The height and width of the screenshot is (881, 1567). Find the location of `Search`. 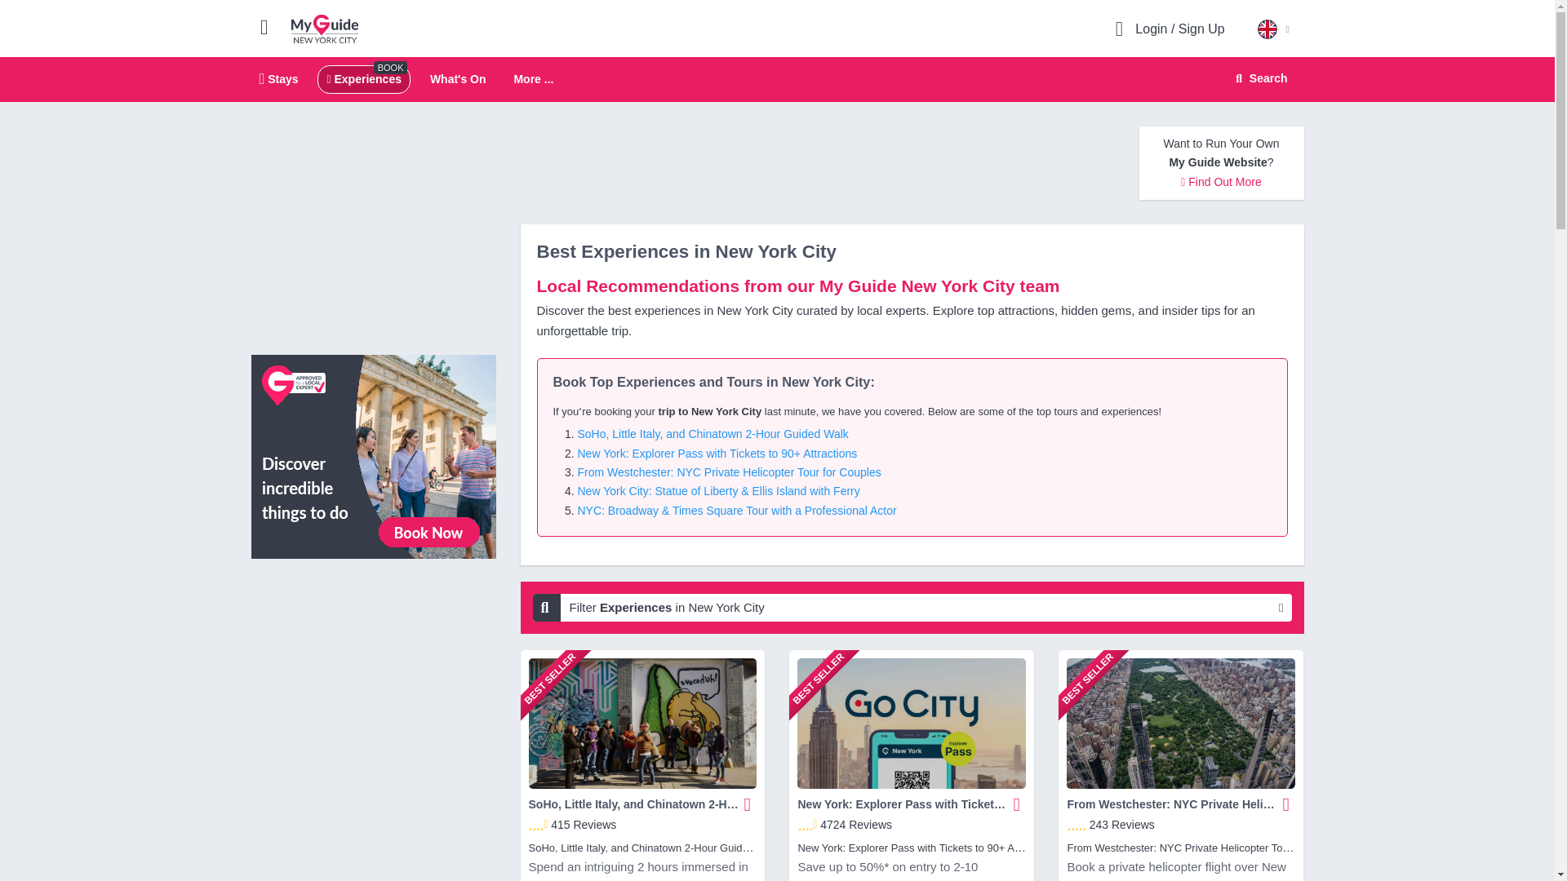

Search is located at coordinates (1258, 78).